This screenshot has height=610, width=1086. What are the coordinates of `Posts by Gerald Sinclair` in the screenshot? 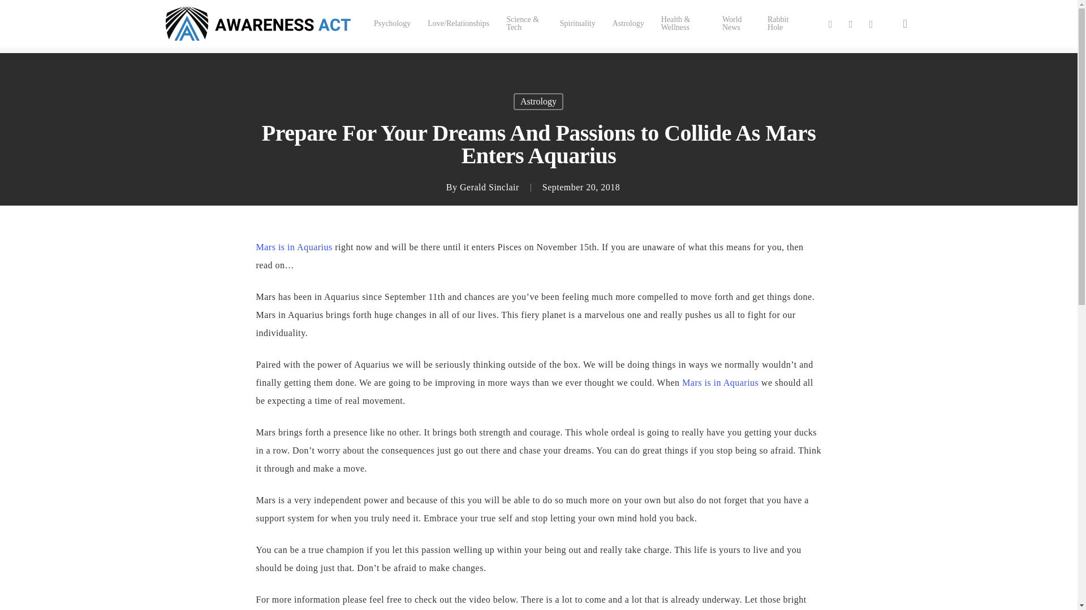 It's located at (489, 187).